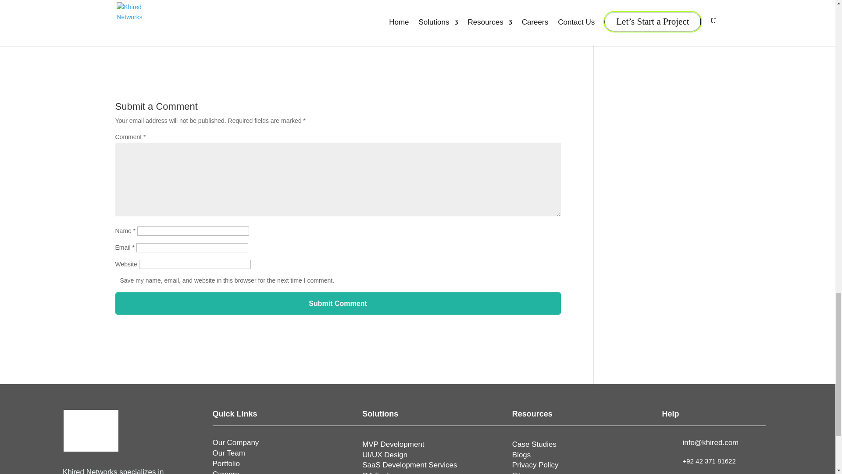 This screenshot has height=474, width=842. I want to click on QA Testing, so click(380, 472).